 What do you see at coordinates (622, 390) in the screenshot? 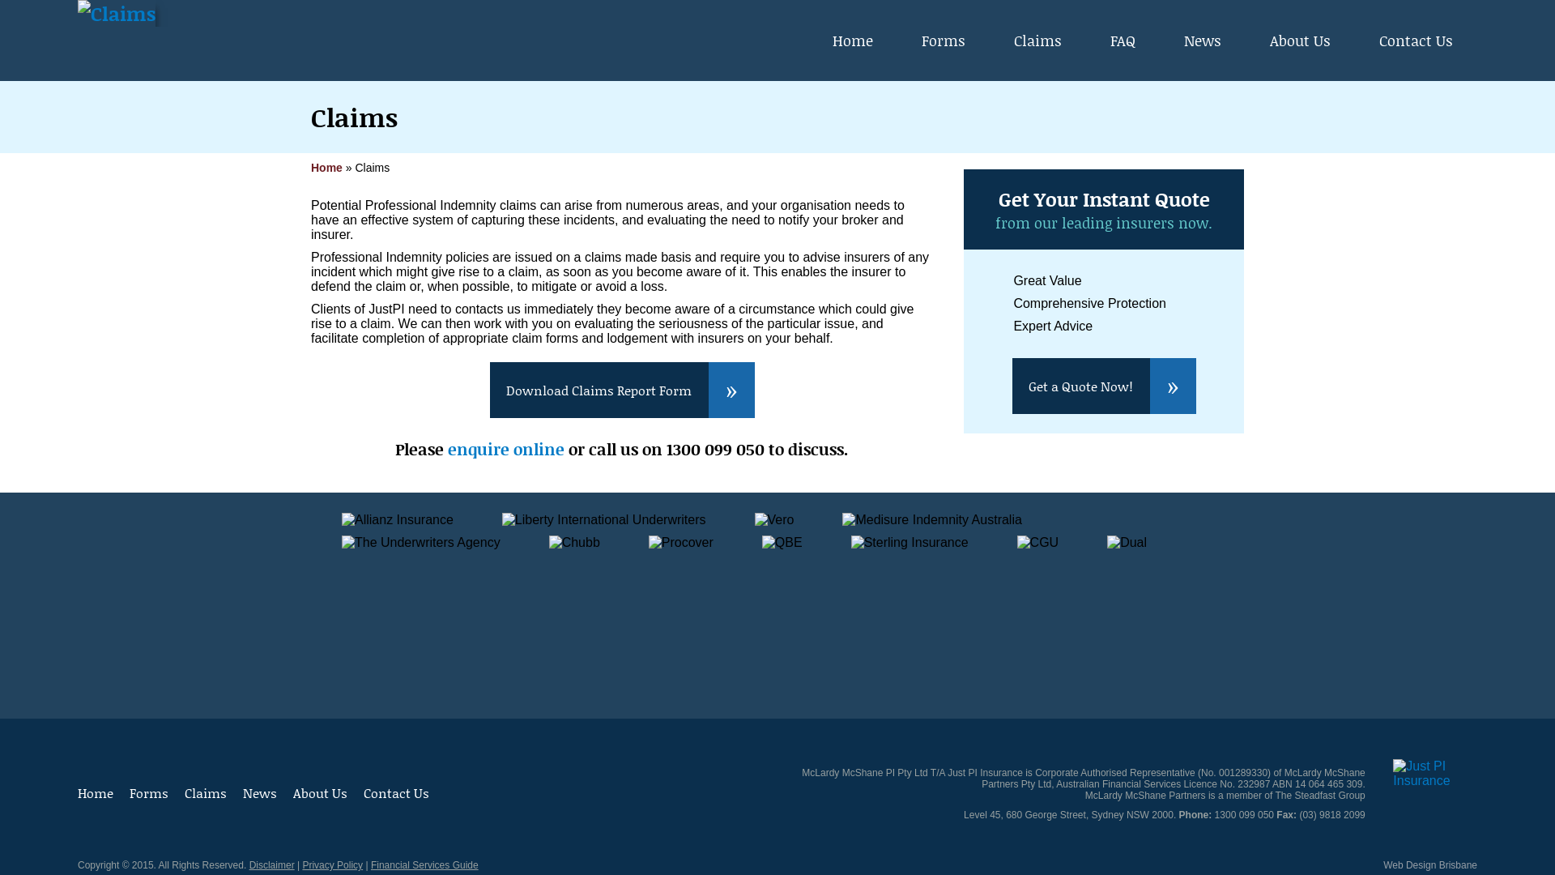
I see `Download Claims Report Form` at bounding box center [622, 390].